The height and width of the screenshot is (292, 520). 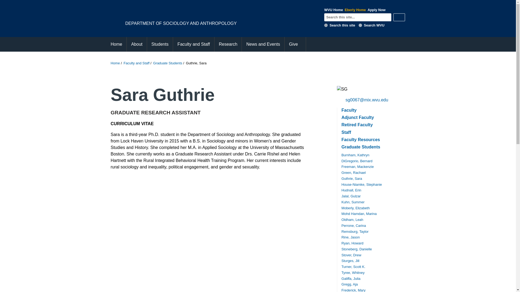 What do you see at coordinates (160, 44) in the screenshot?
I see `Students` at bounding box center [160, 44].